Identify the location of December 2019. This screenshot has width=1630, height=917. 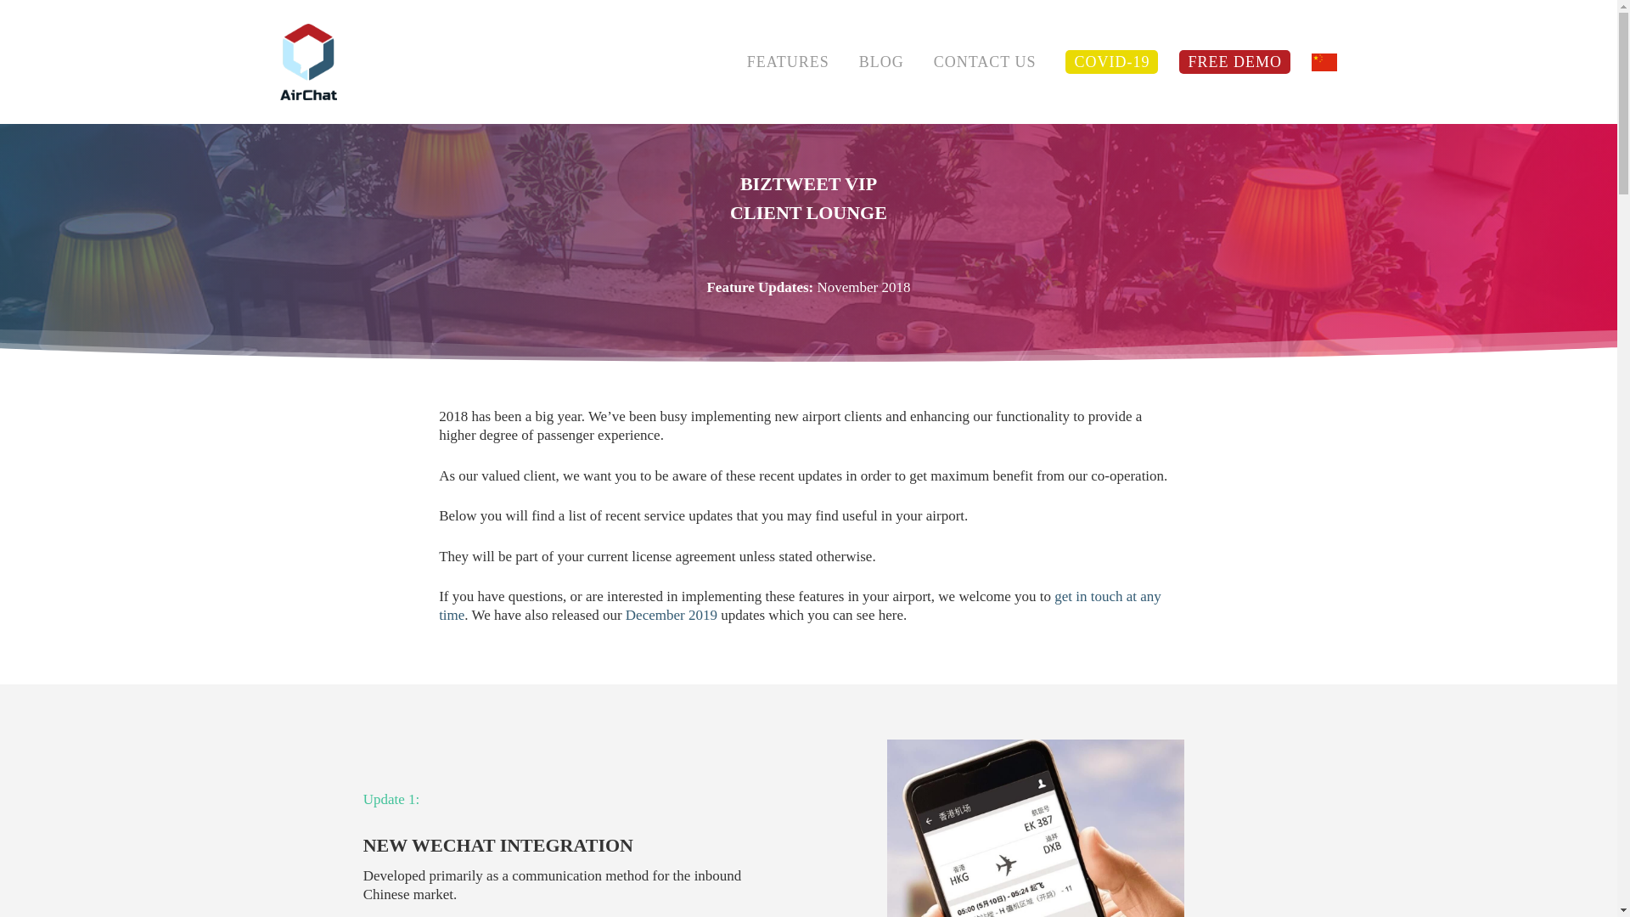
(671, 615).